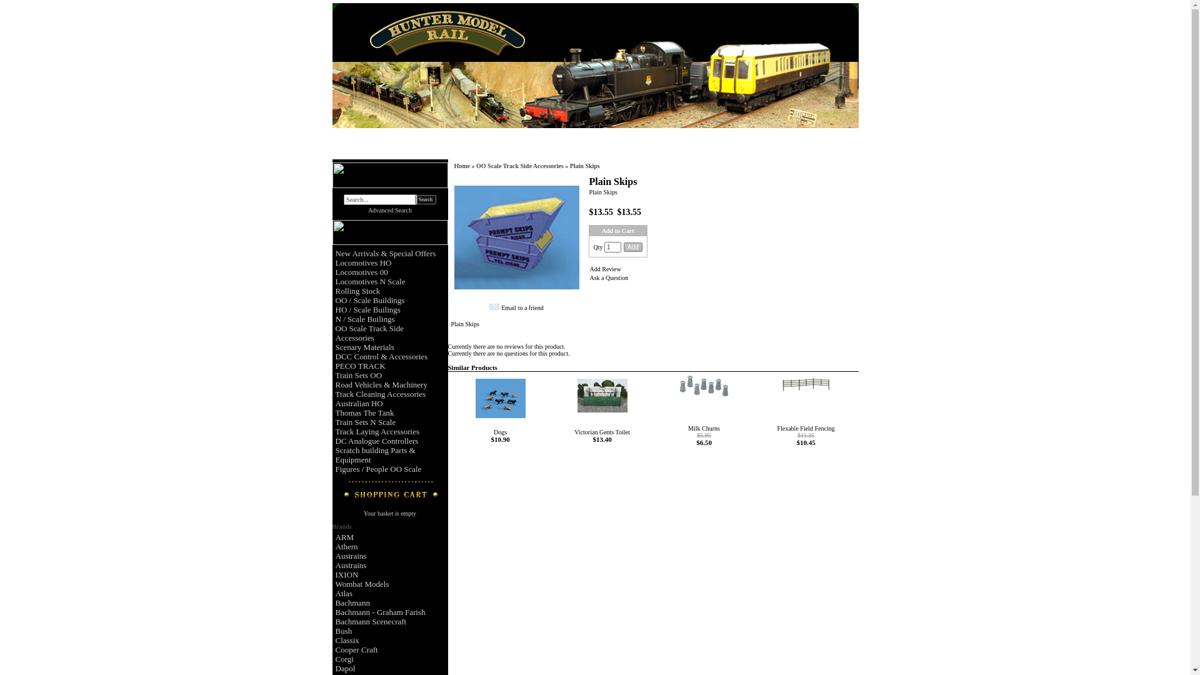 This screenshot has height=675, width=1200. Describe the element at coordinates (365, 347) in the screenshot. I see `Scenary Materials` at that location.